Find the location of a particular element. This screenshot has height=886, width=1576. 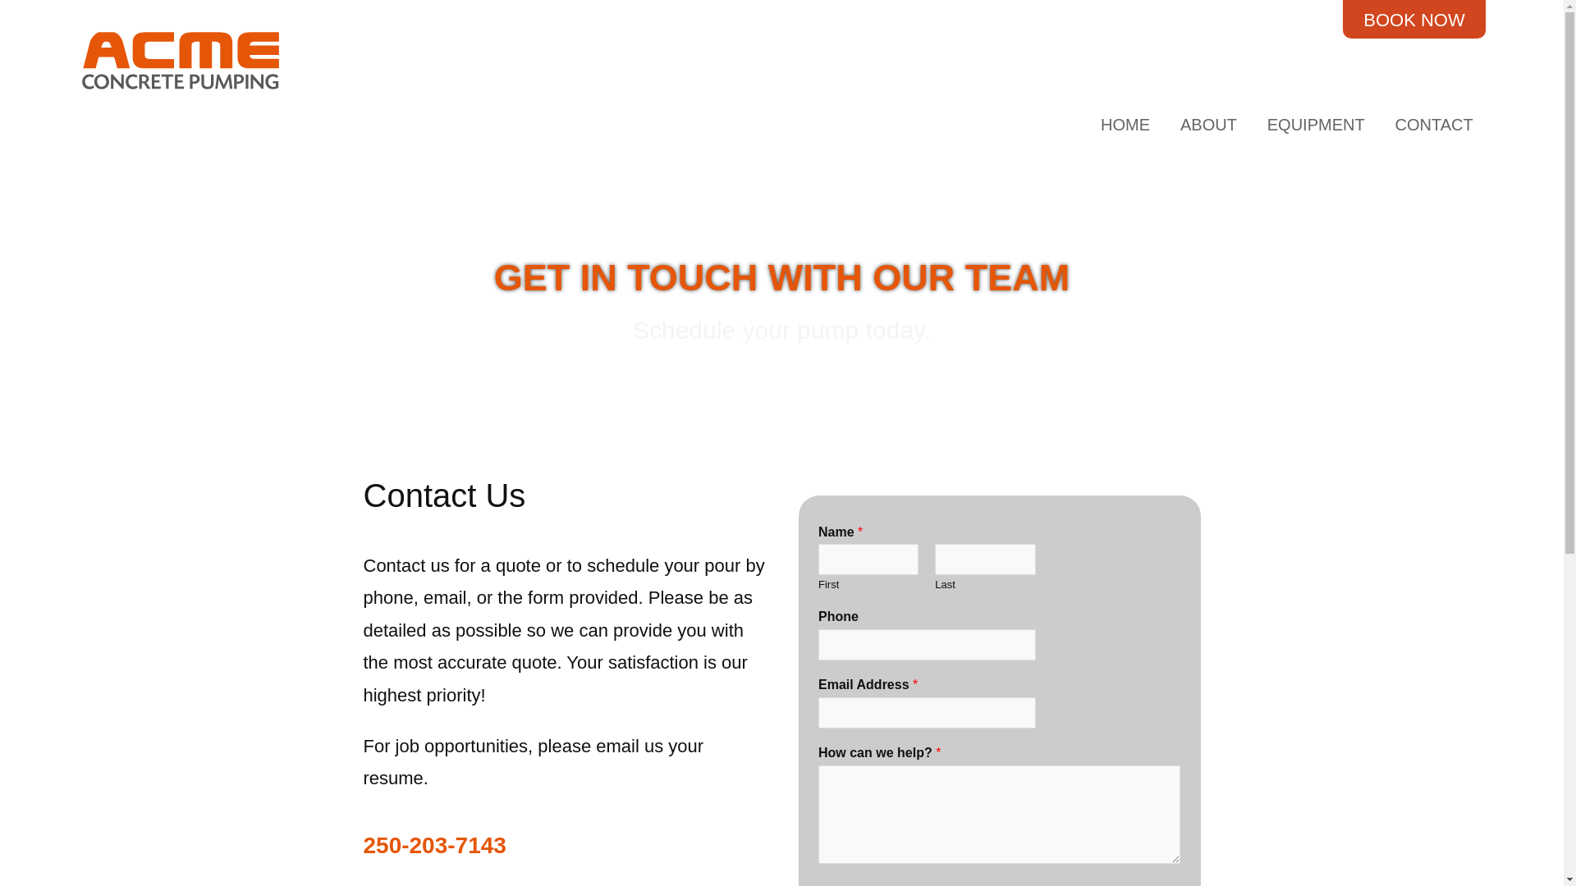

HOME is located at coordinates (1125, 125).